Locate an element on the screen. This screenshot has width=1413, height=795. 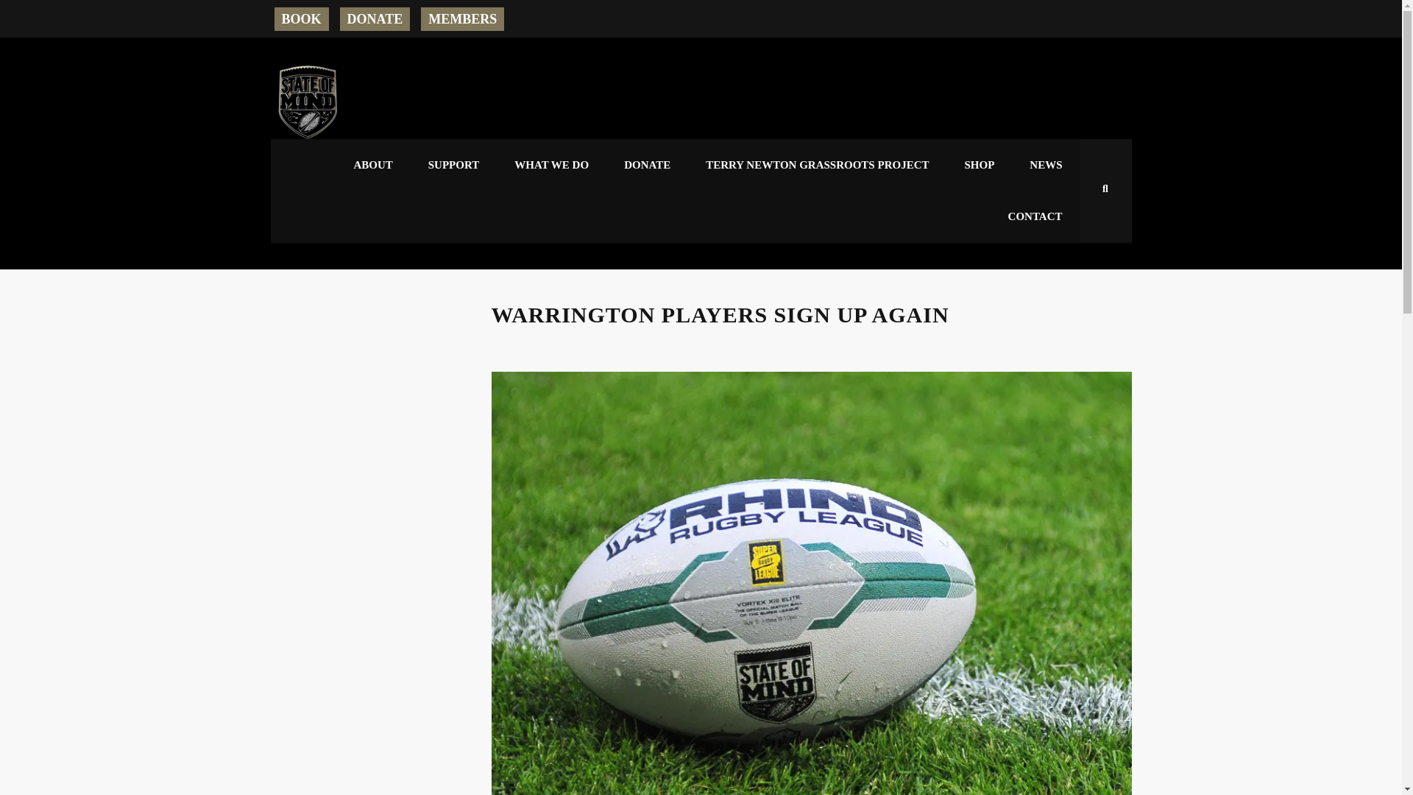
SHOP is located at coordinates (979, 165).